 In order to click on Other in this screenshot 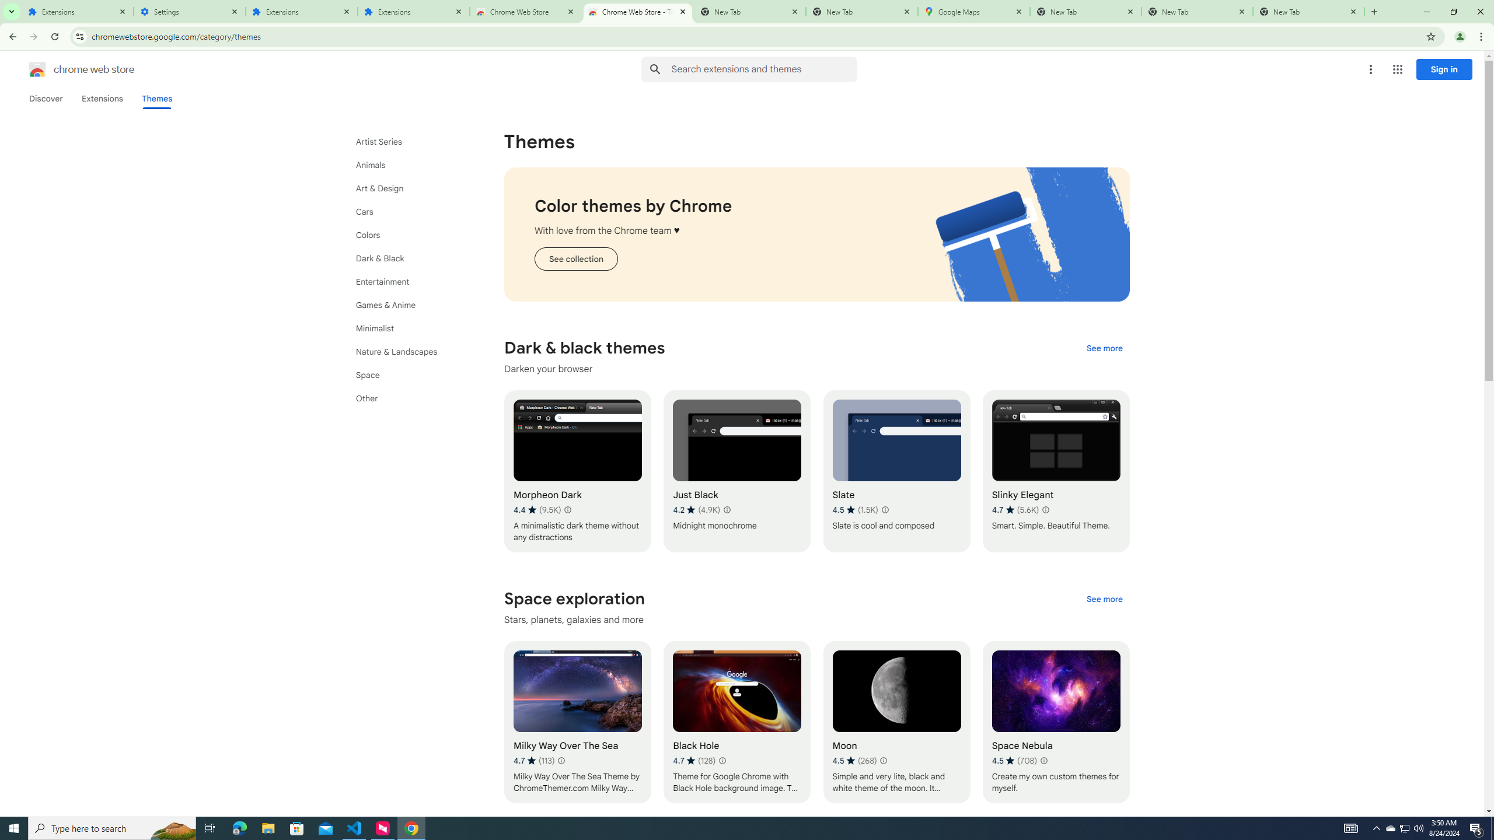, I will do `click(409, 398)`.